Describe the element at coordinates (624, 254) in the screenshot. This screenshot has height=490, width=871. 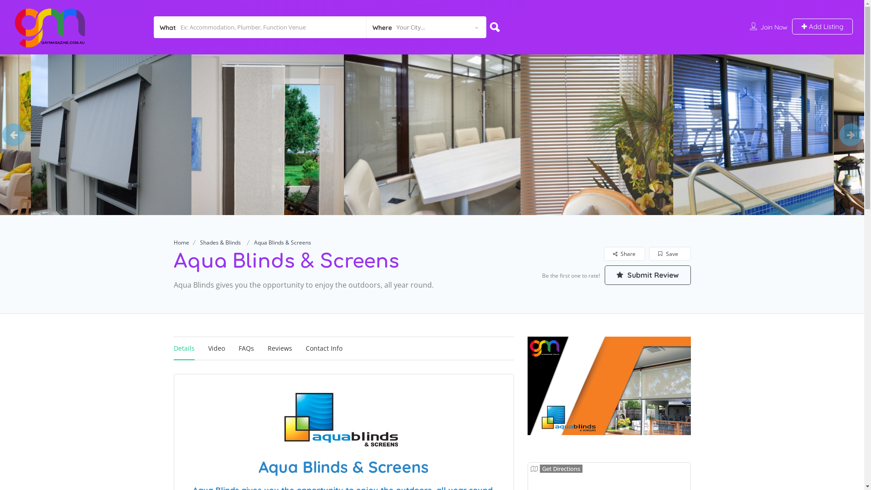
I see `Share` at that location.